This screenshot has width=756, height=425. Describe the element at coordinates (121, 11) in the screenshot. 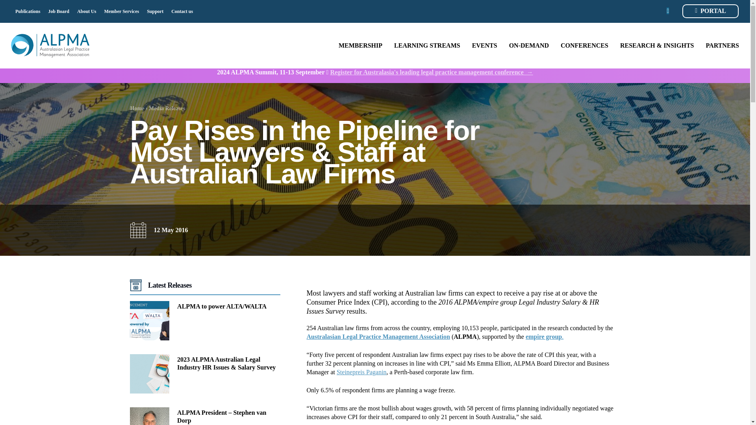

I see `Member Services` at that location.